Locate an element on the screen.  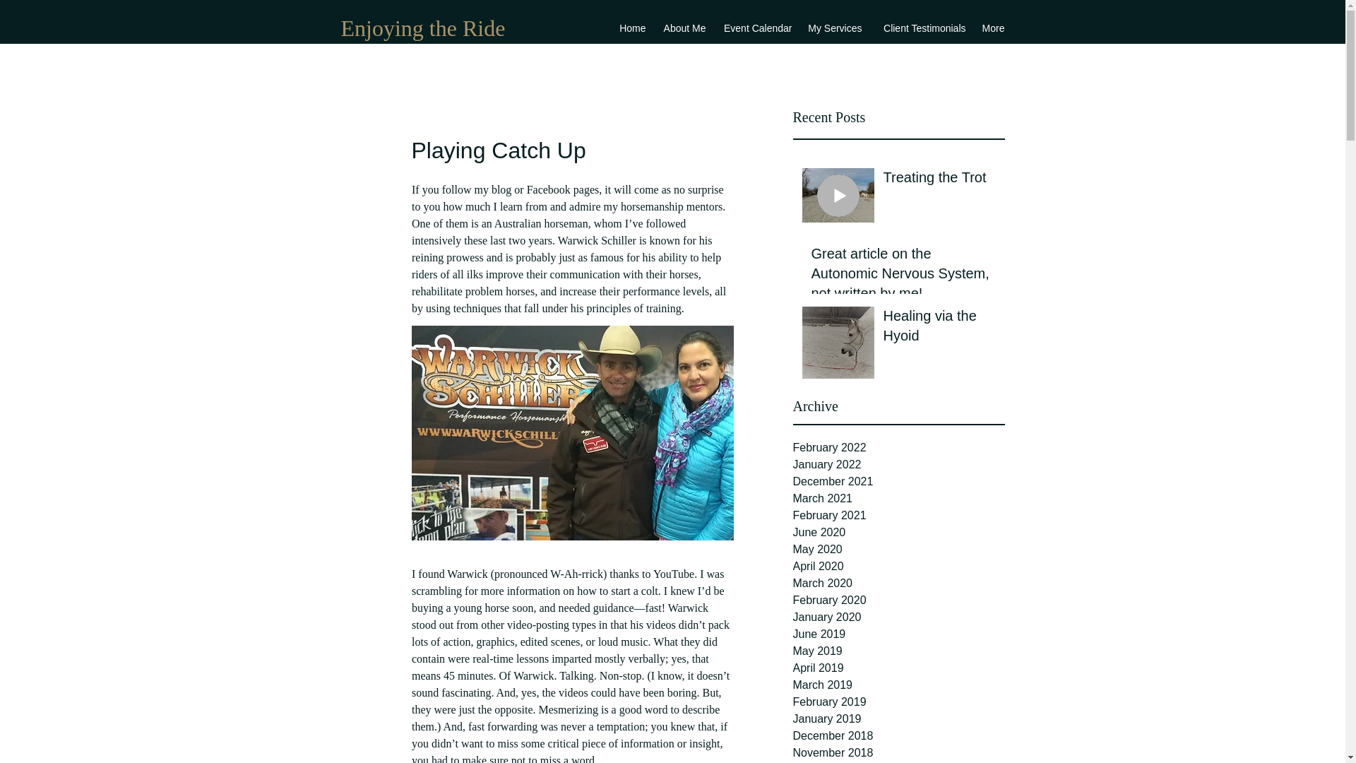
January 2022 is located at coordinates (898, 464).